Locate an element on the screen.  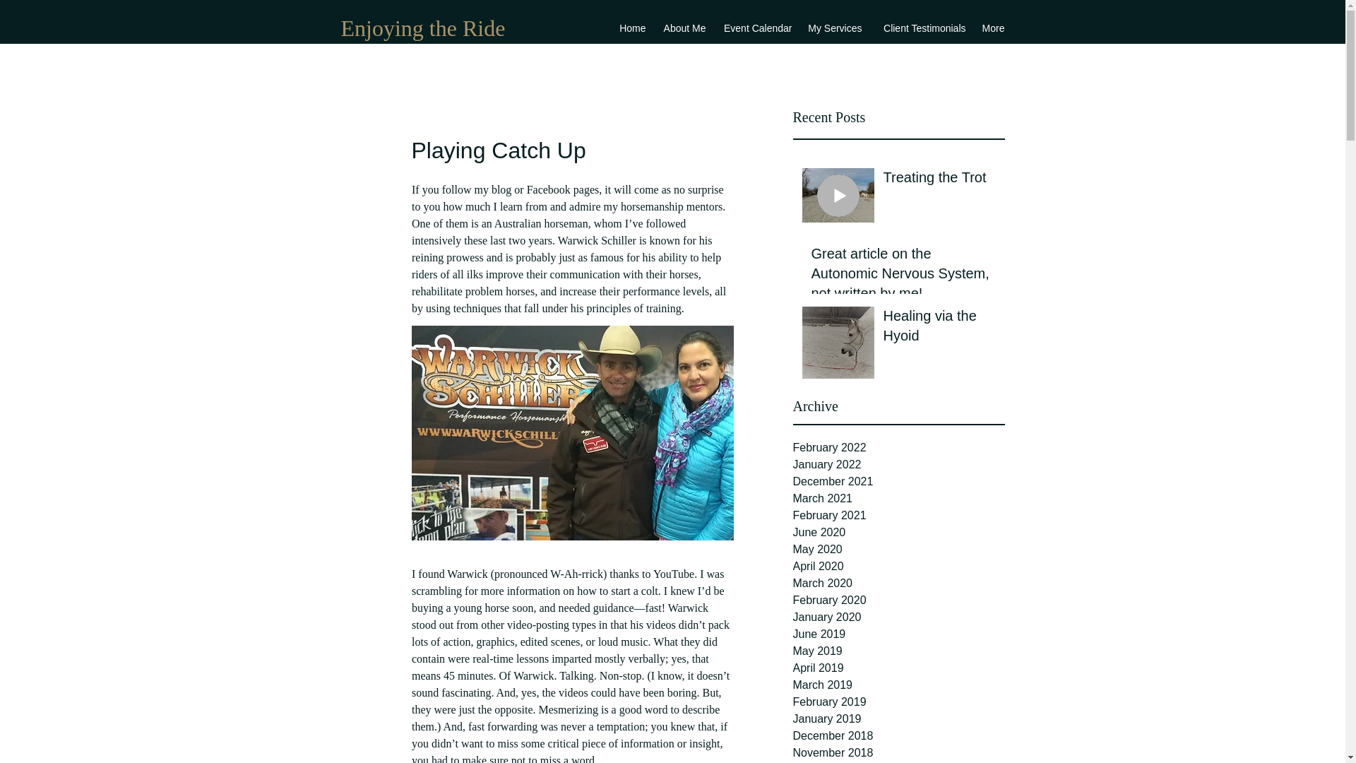
January 2022 is located at coordinates (898, 464).